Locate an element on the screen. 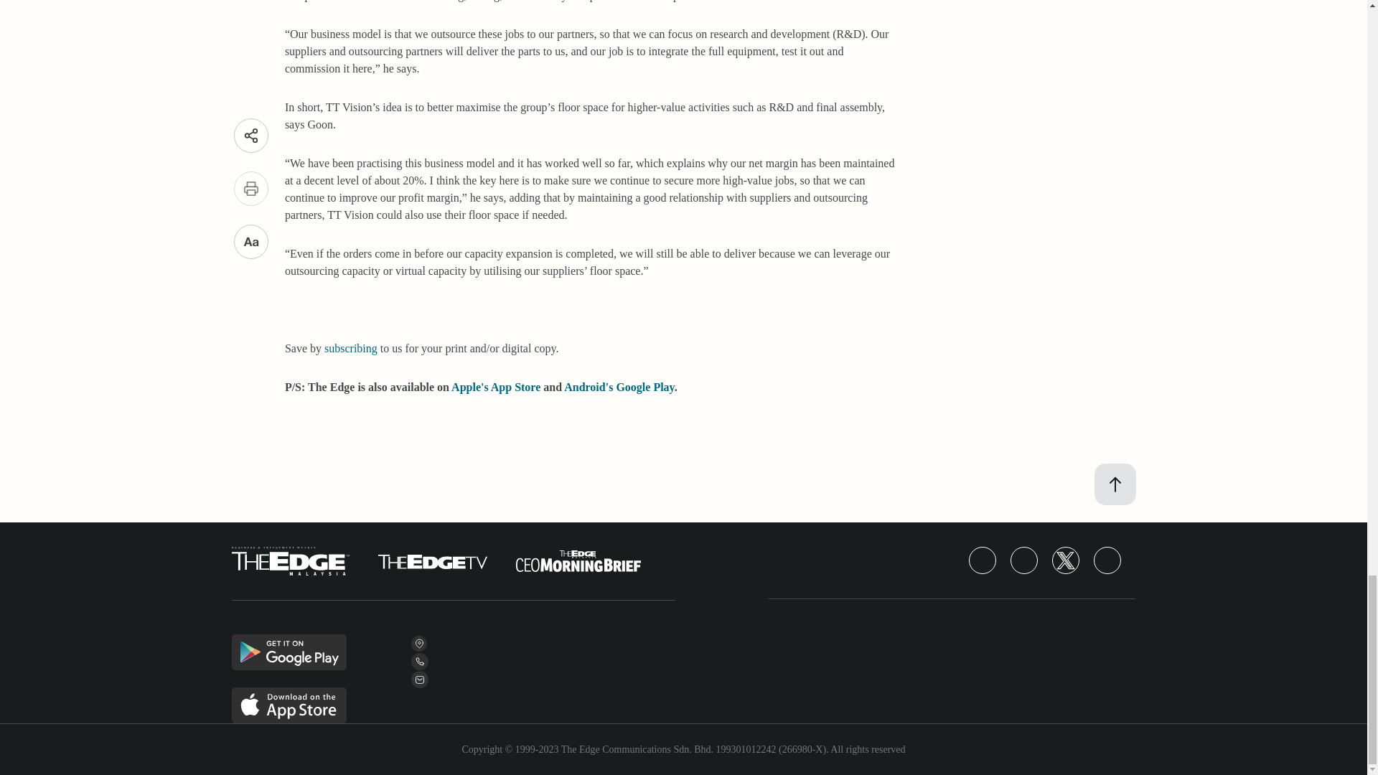 The width and height of the screenshot is (1378, 775). Apple's App Store is located at coordinates (495, 387).